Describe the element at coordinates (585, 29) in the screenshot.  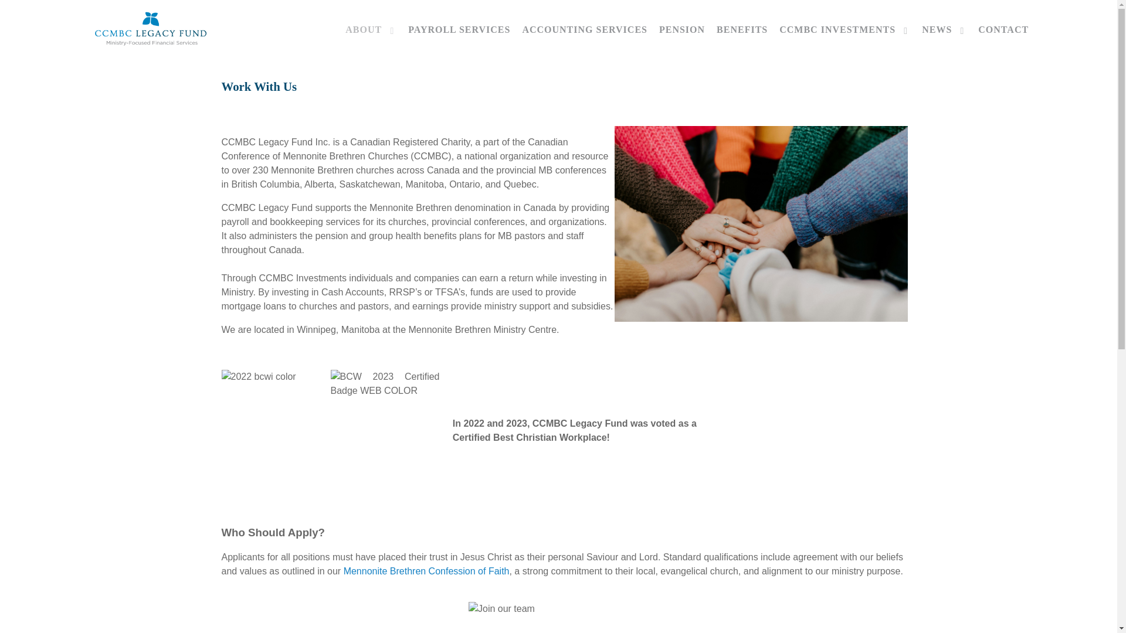
I see `ACCOUNTING SERVICES` at that location.